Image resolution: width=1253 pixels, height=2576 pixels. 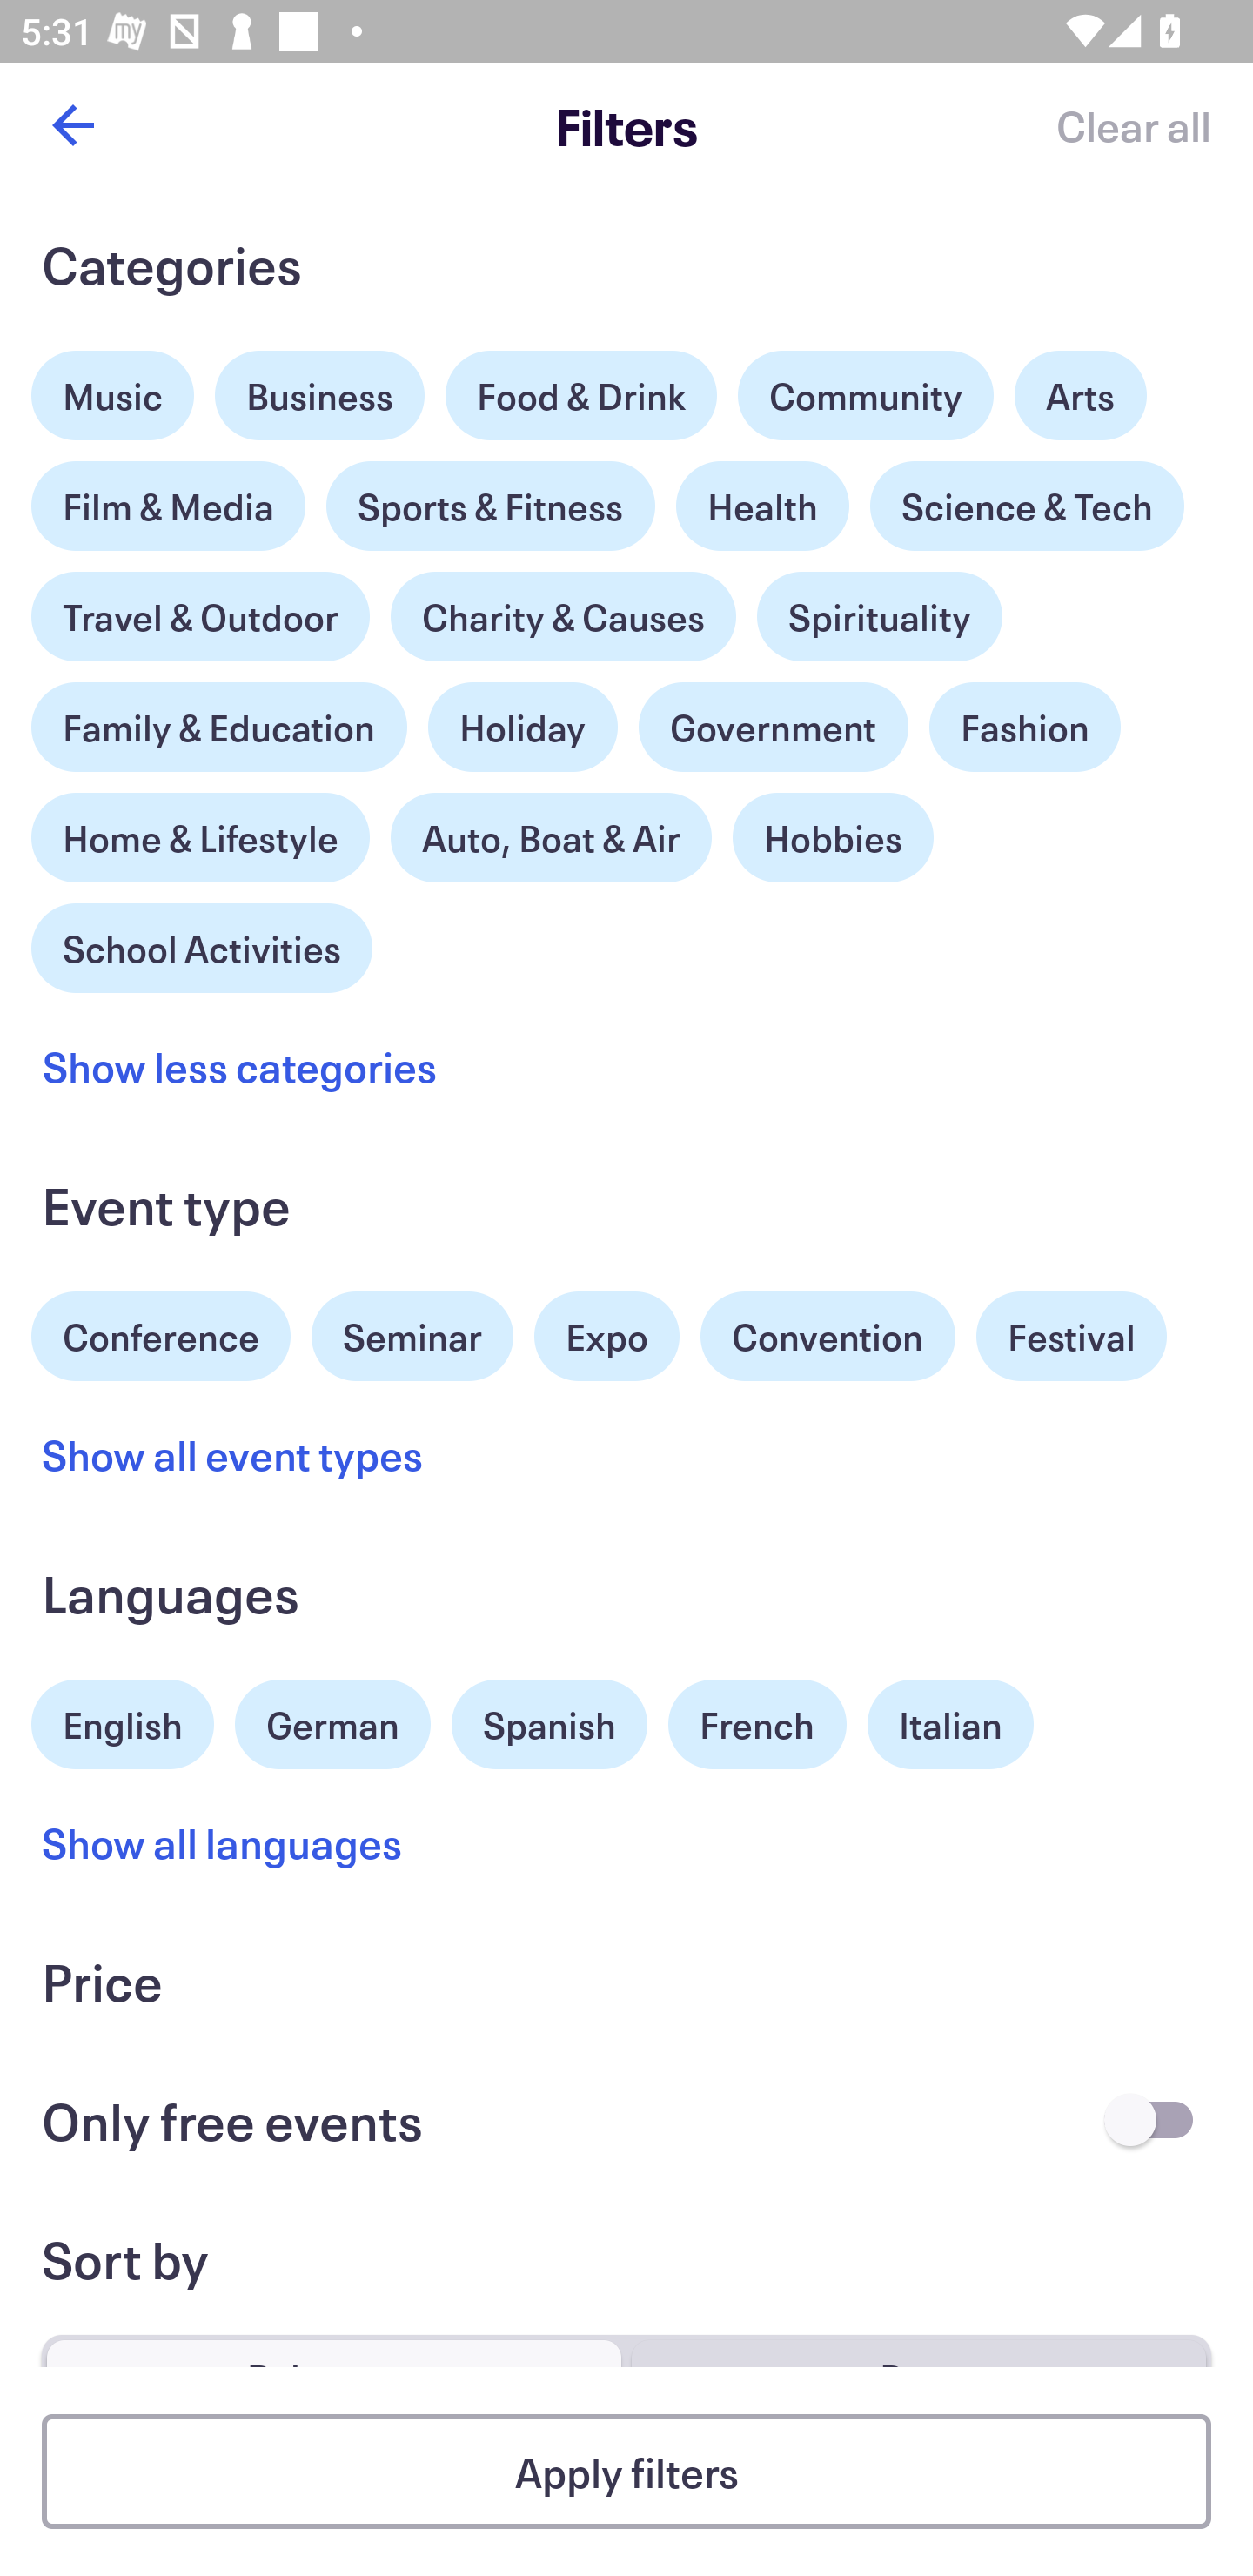 What do you see at coordinates (564, 616) in the screenshot?
I see `Charity & Causes` at bounding box center [564, 616].